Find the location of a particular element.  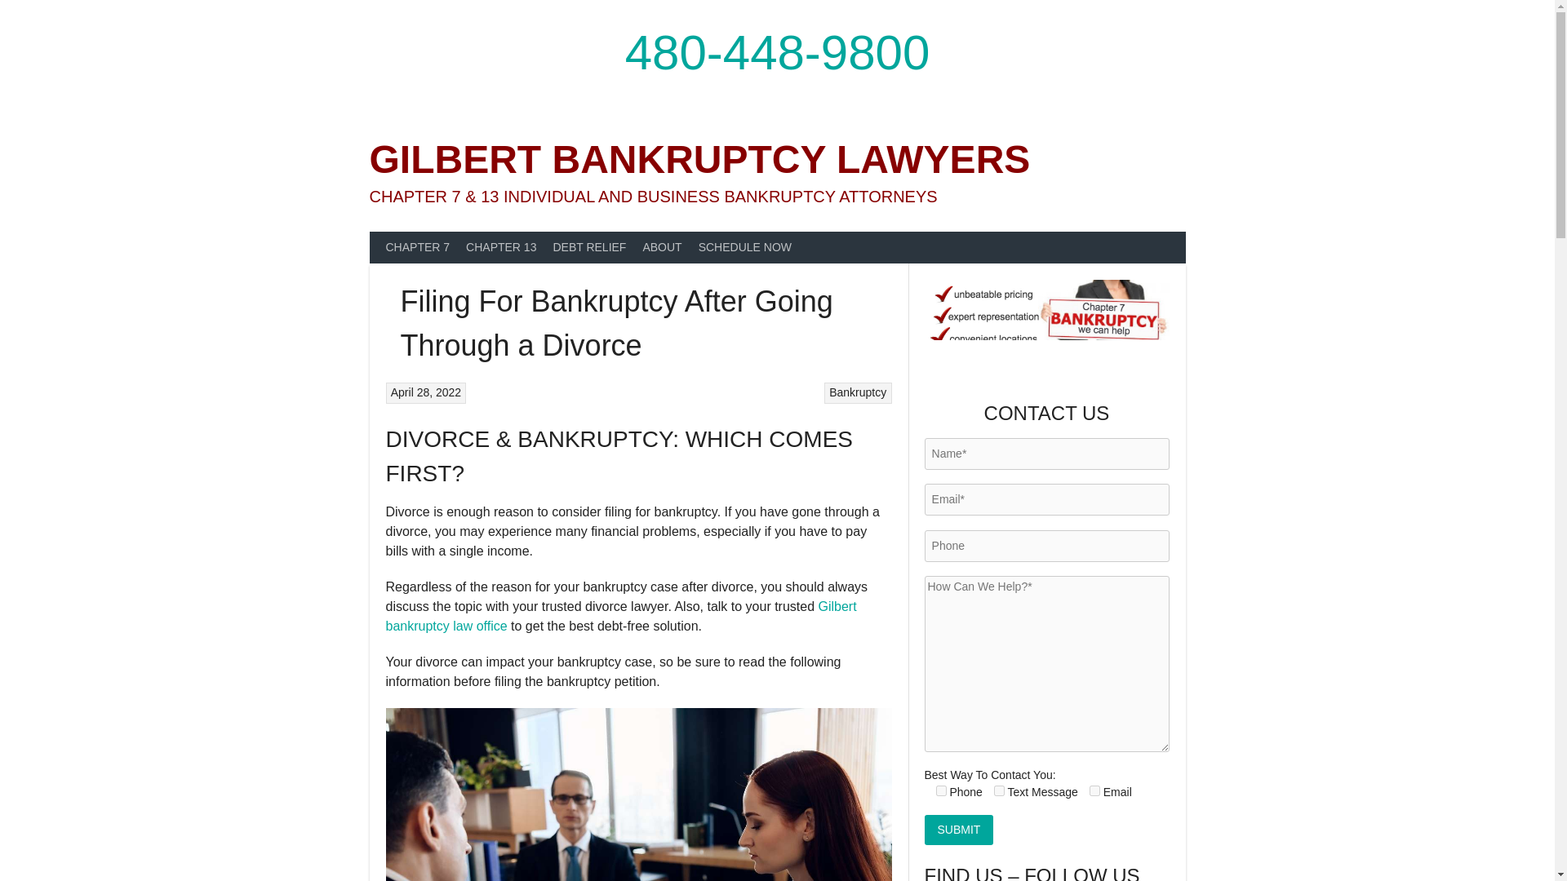

CHAPTER 13 is located at coordinates (500, 247).